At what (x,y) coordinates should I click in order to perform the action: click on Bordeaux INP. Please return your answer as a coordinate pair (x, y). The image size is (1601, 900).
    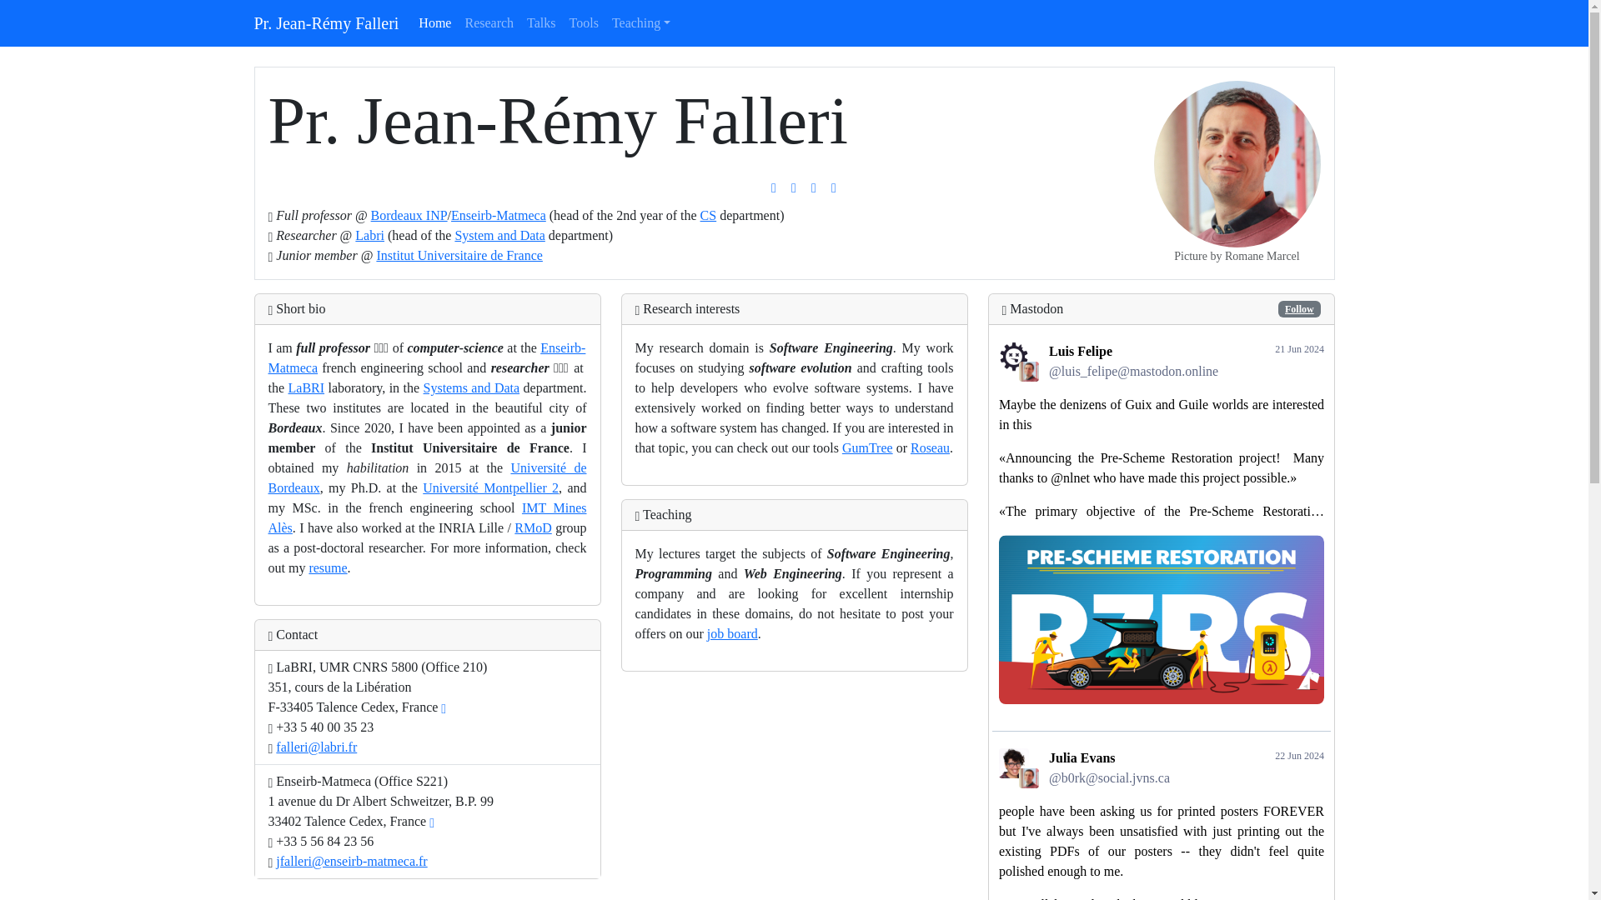
    Looking at the image, I should click on (409, 215).